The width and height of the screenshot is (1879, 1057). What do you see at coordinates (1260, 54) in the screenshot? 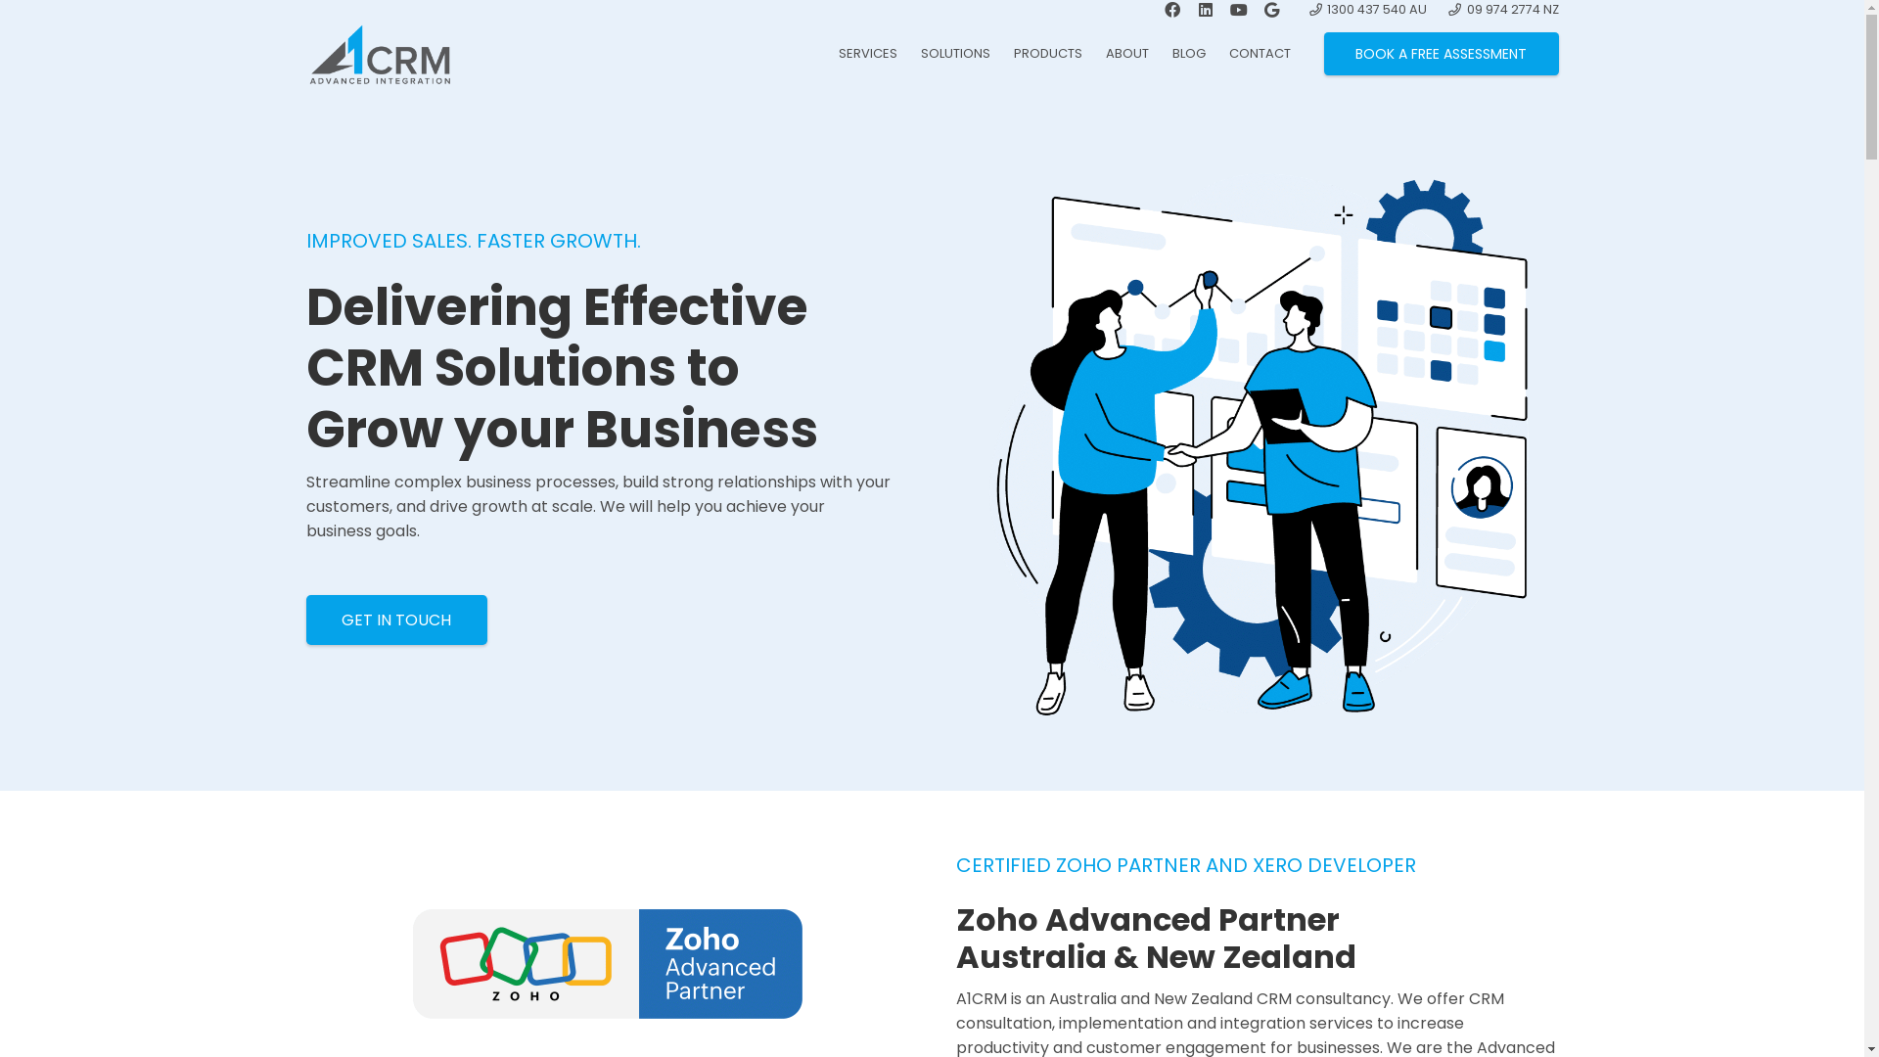
I see `CONTACT` at bounding box center [1260, 54].